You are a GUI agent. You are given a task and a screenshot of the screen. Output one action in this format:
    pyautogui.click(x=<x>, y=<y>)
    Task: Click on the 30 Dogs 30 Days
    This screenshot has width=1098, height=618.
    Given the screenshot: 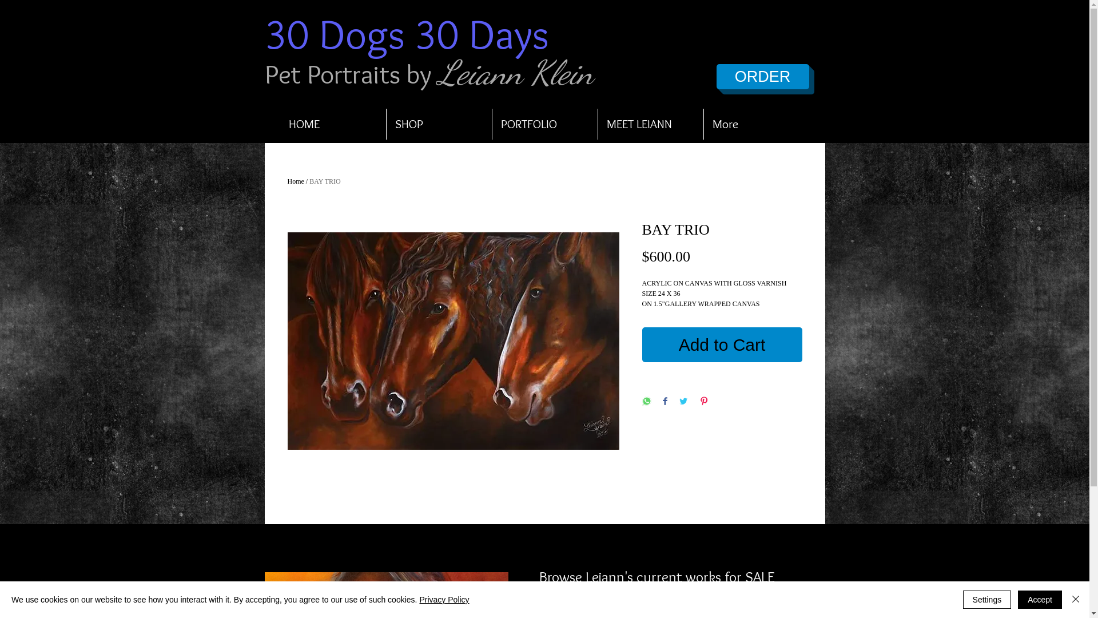 What is the action you would take?
    pyautogui.click(x=300, y=553)
    